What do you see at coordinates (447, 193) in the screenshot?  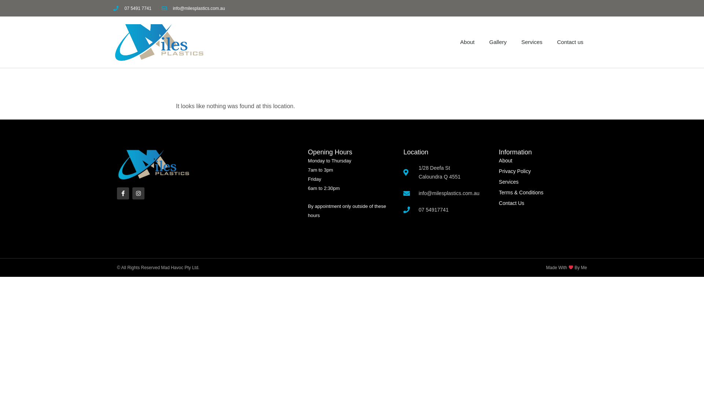 I see `info@milesplastics.com.au` at bounding box center [447, 193].